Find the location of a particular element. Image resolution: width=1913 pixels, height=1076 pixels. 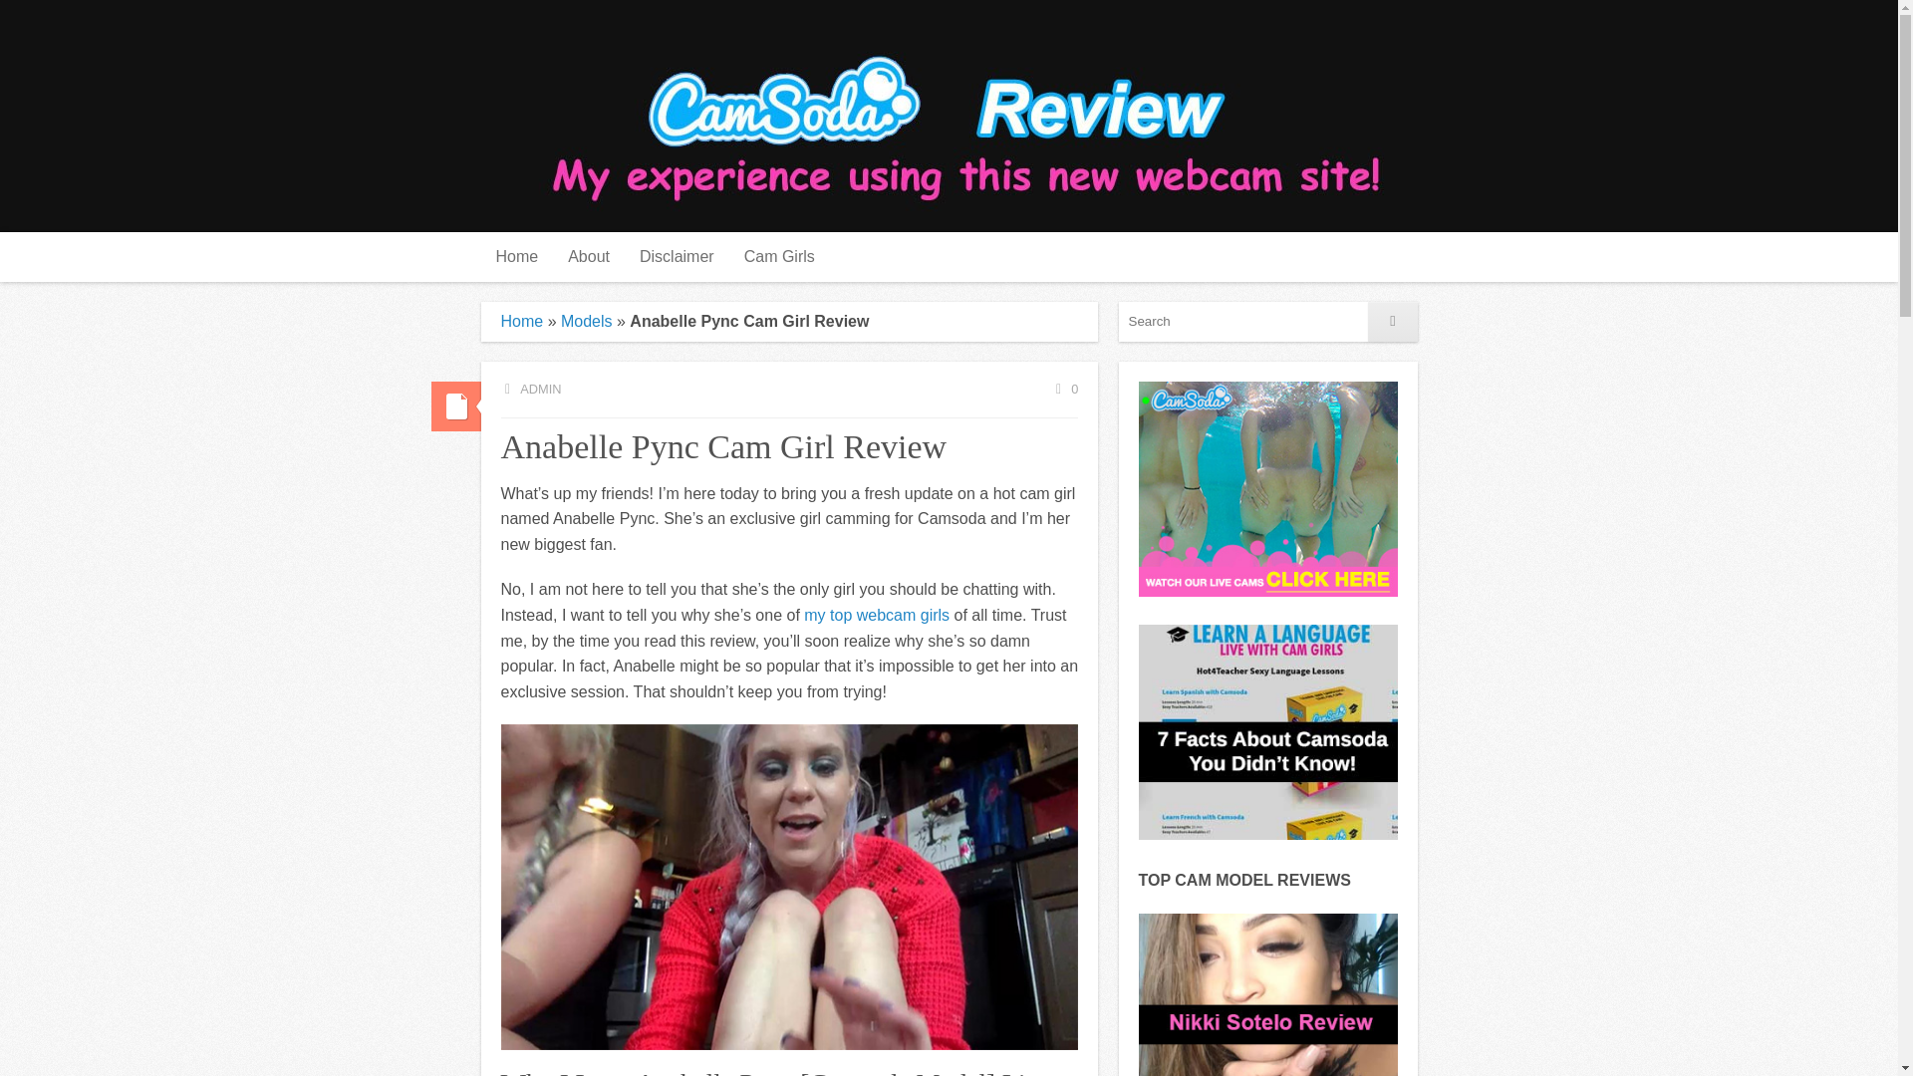

my top webcam girls is located at coordinates (876, 616).